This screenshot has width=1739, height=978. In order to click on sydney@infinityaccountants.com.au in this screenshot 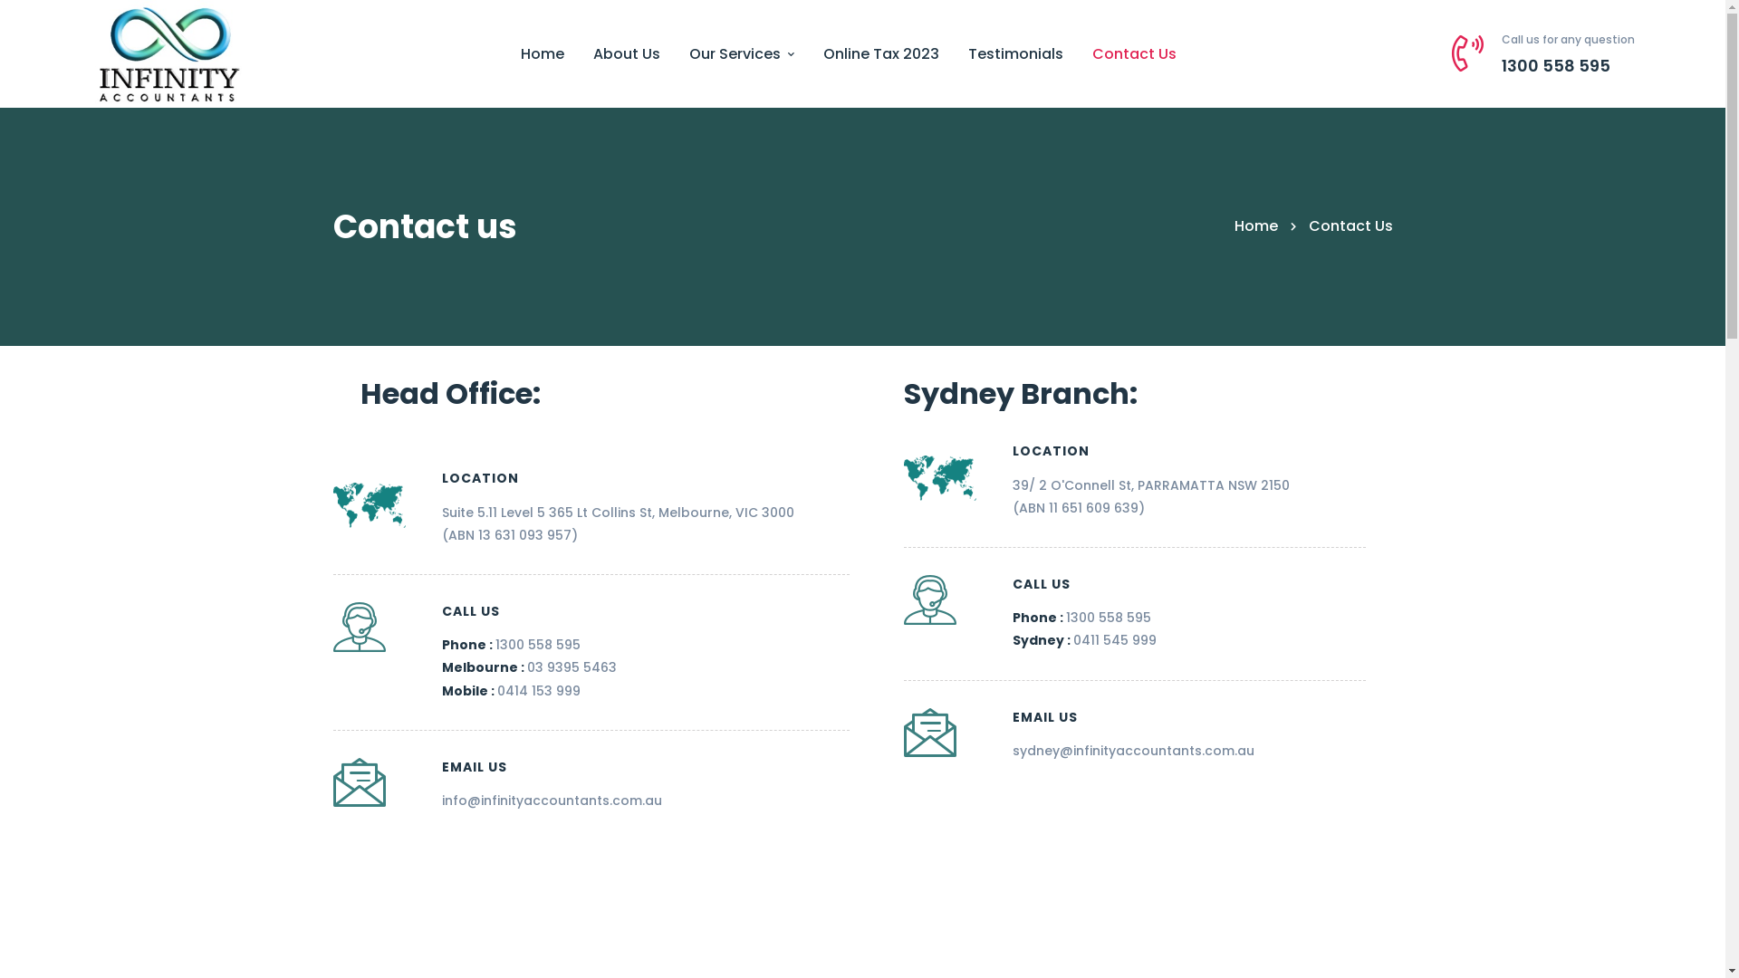, I will do `click(1134, 751)`.